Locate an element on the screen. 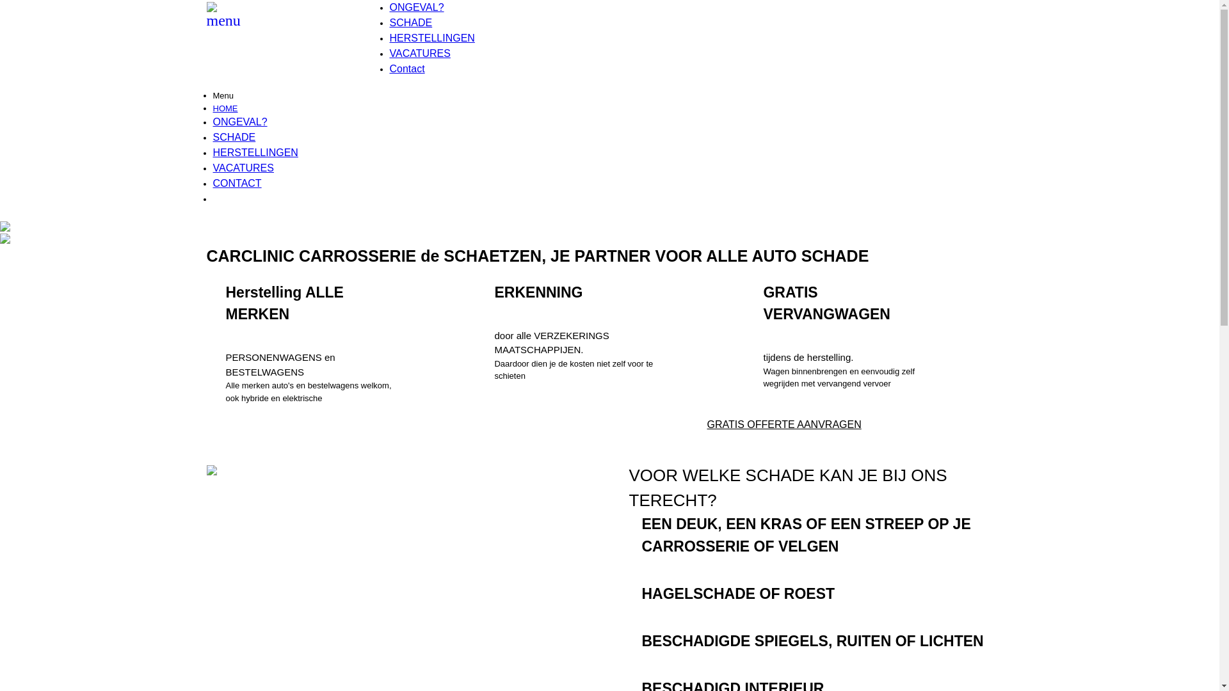 The image size is (1229, 691). VACATURES is located at coordinates (243, 168).